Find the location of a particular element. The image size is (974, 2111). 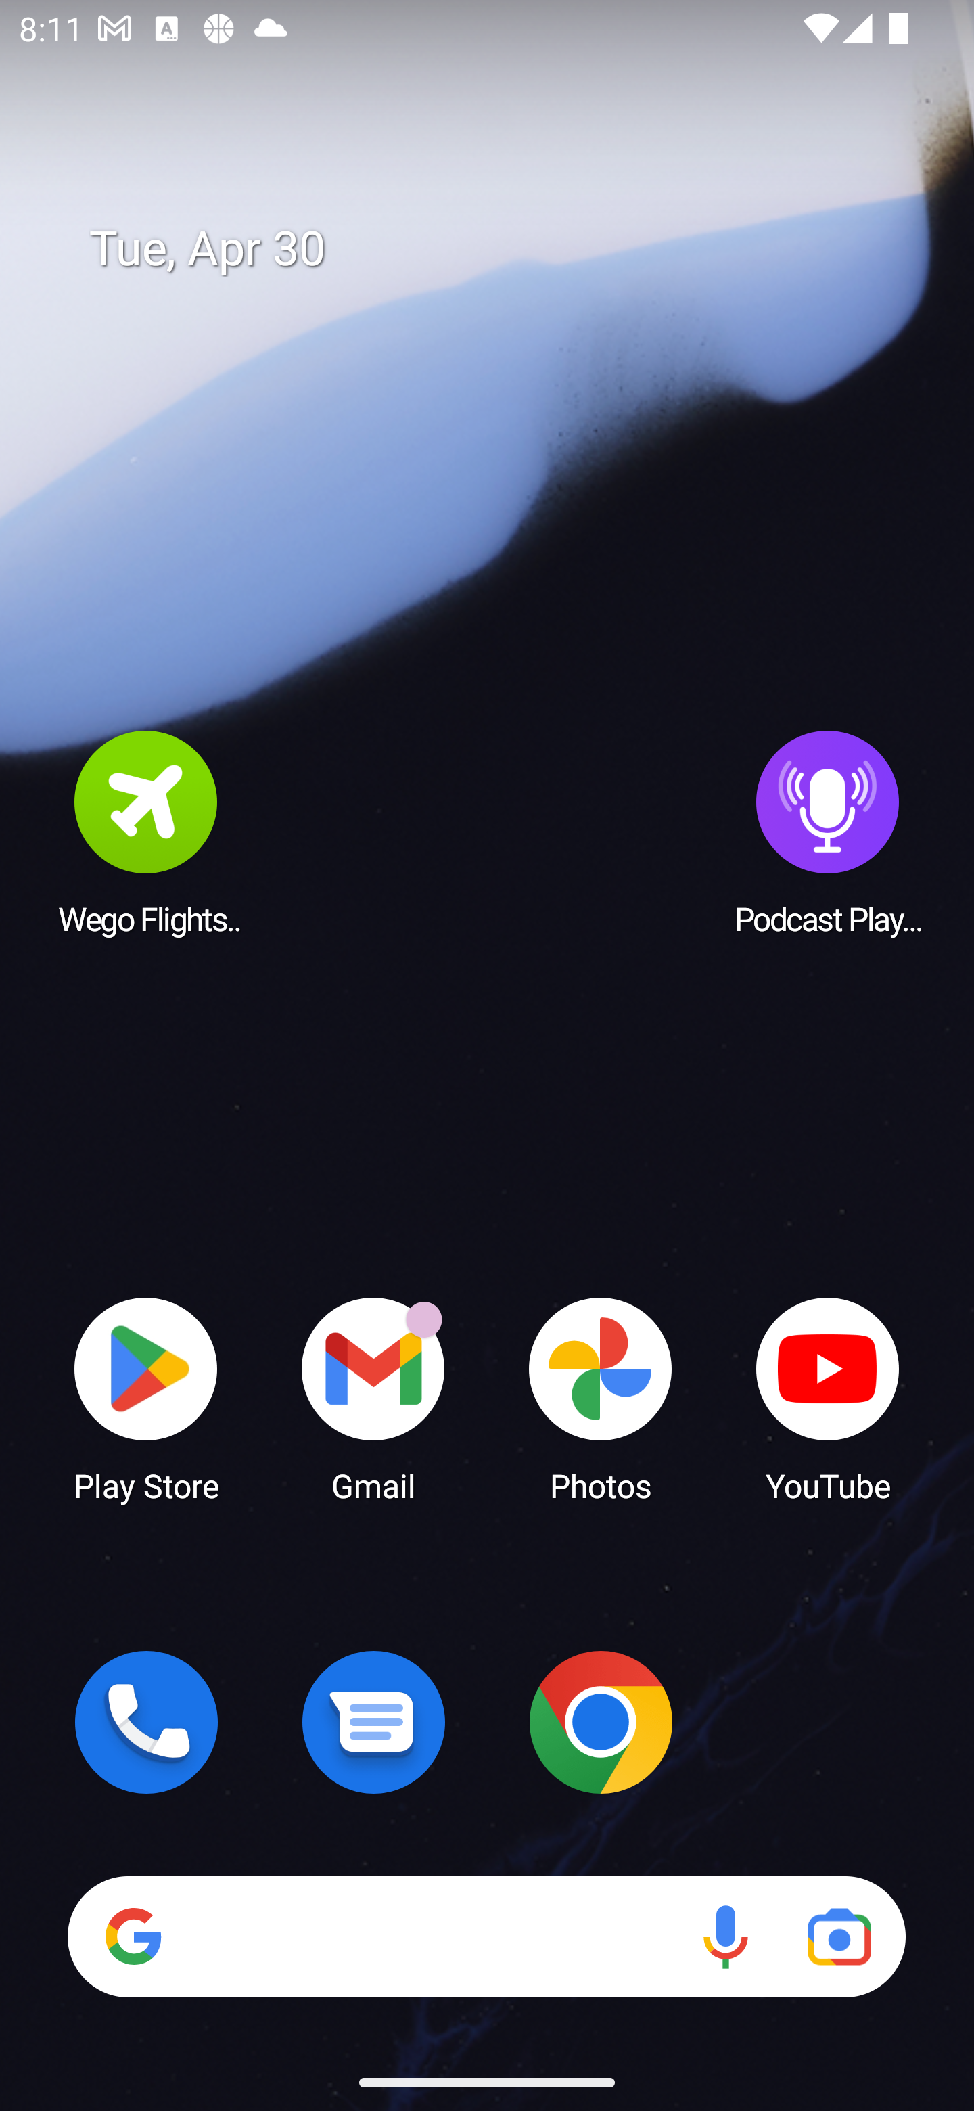

Chrome is located at coordinates (601, 1722).